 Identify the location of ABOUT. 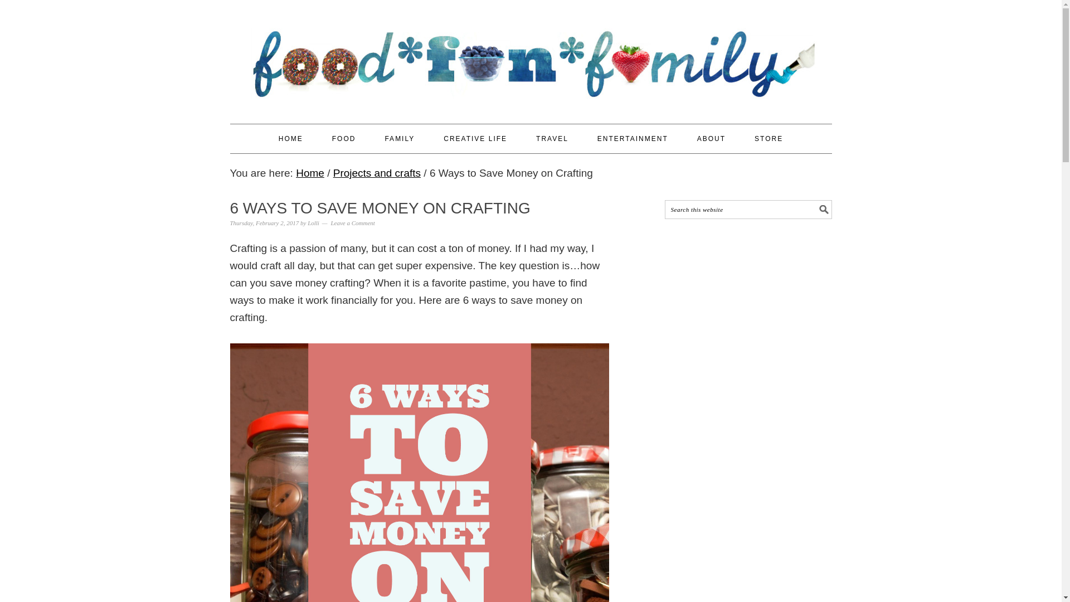
(711, 138).